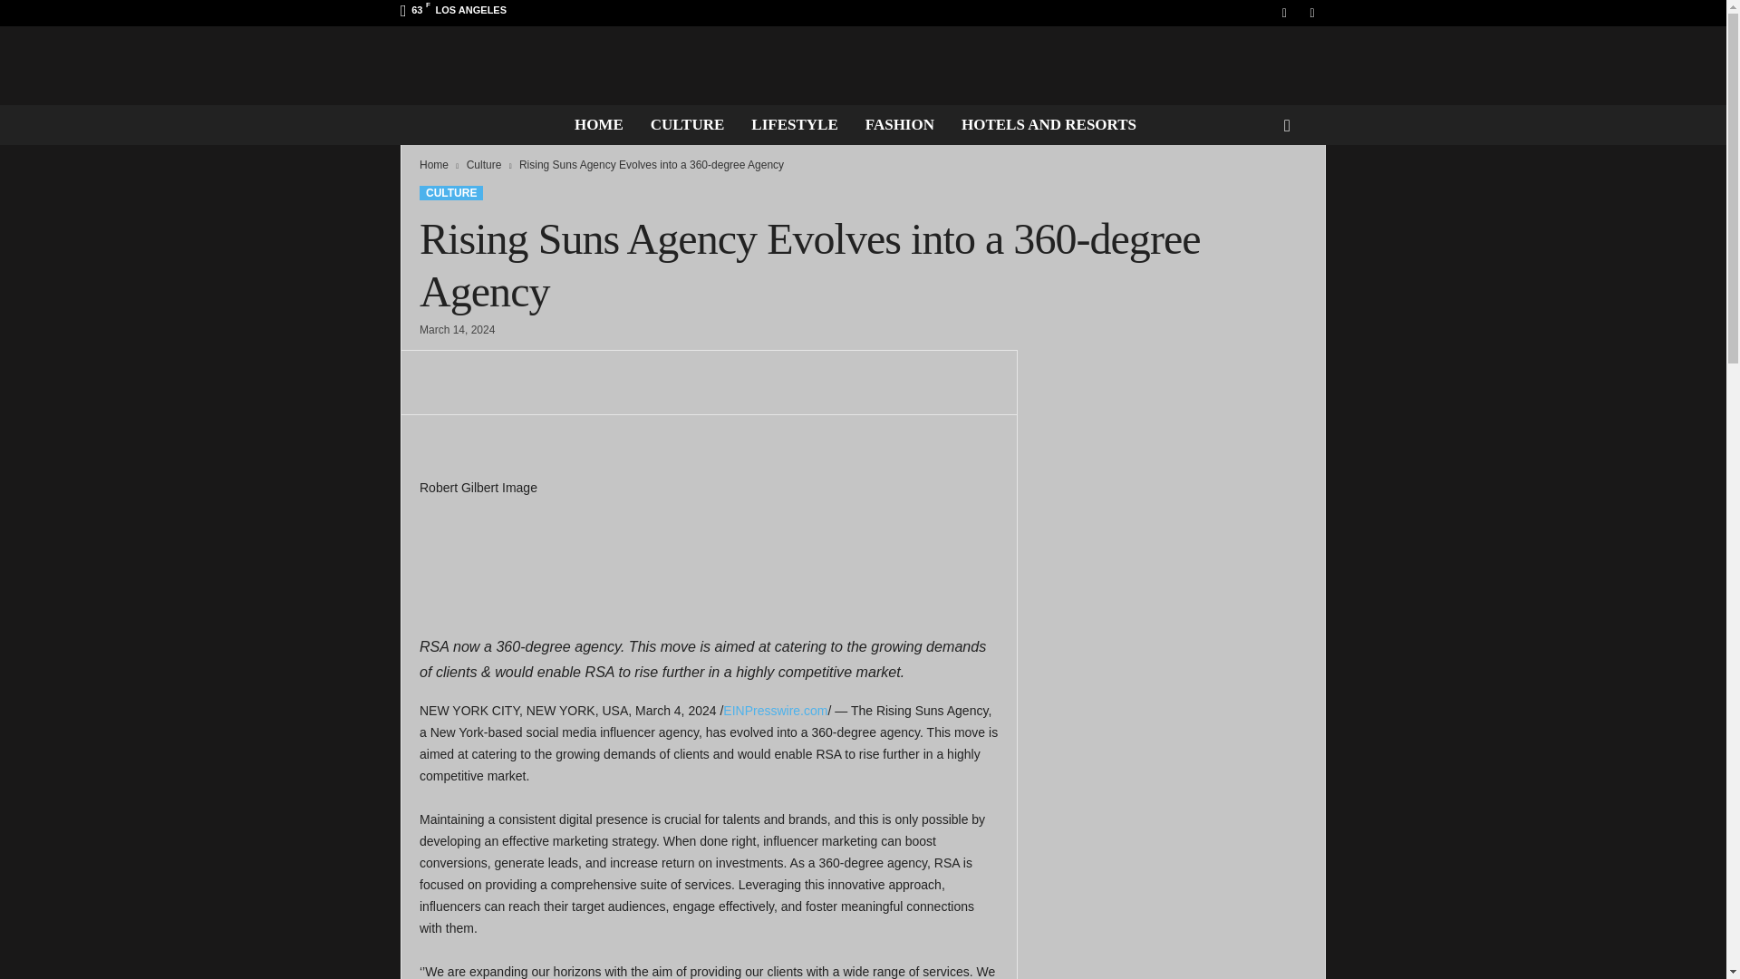 The width and height of the screenshot is (1740, 979). I want to click on View all posts in Culture, so click(484, 165).